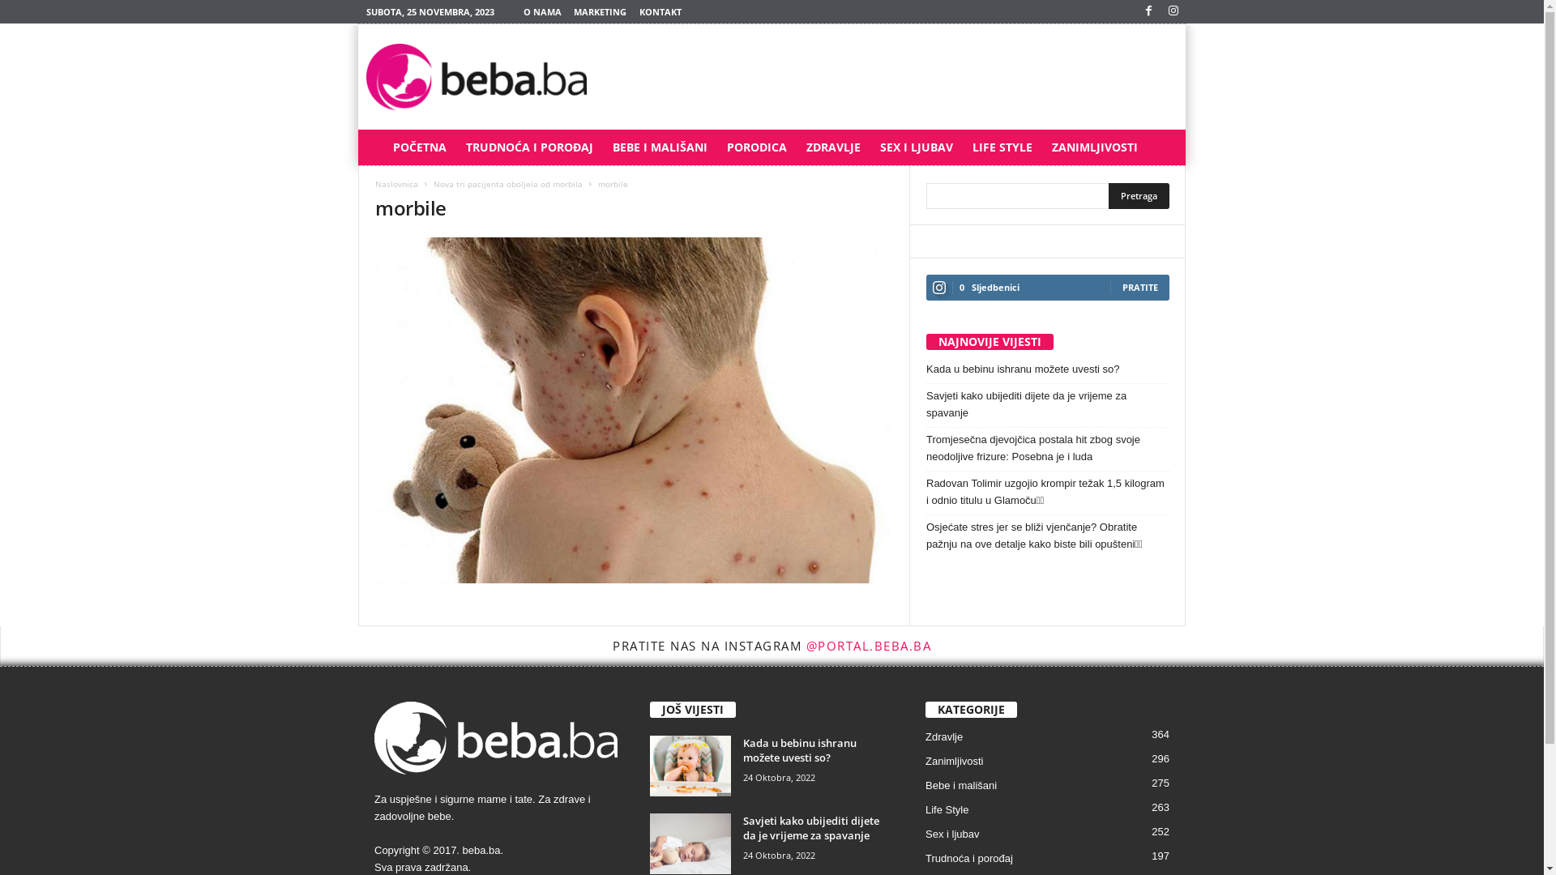  Describe the element at coordinates (1173, 11) in the screenshot. I see `Instagram` at that location.